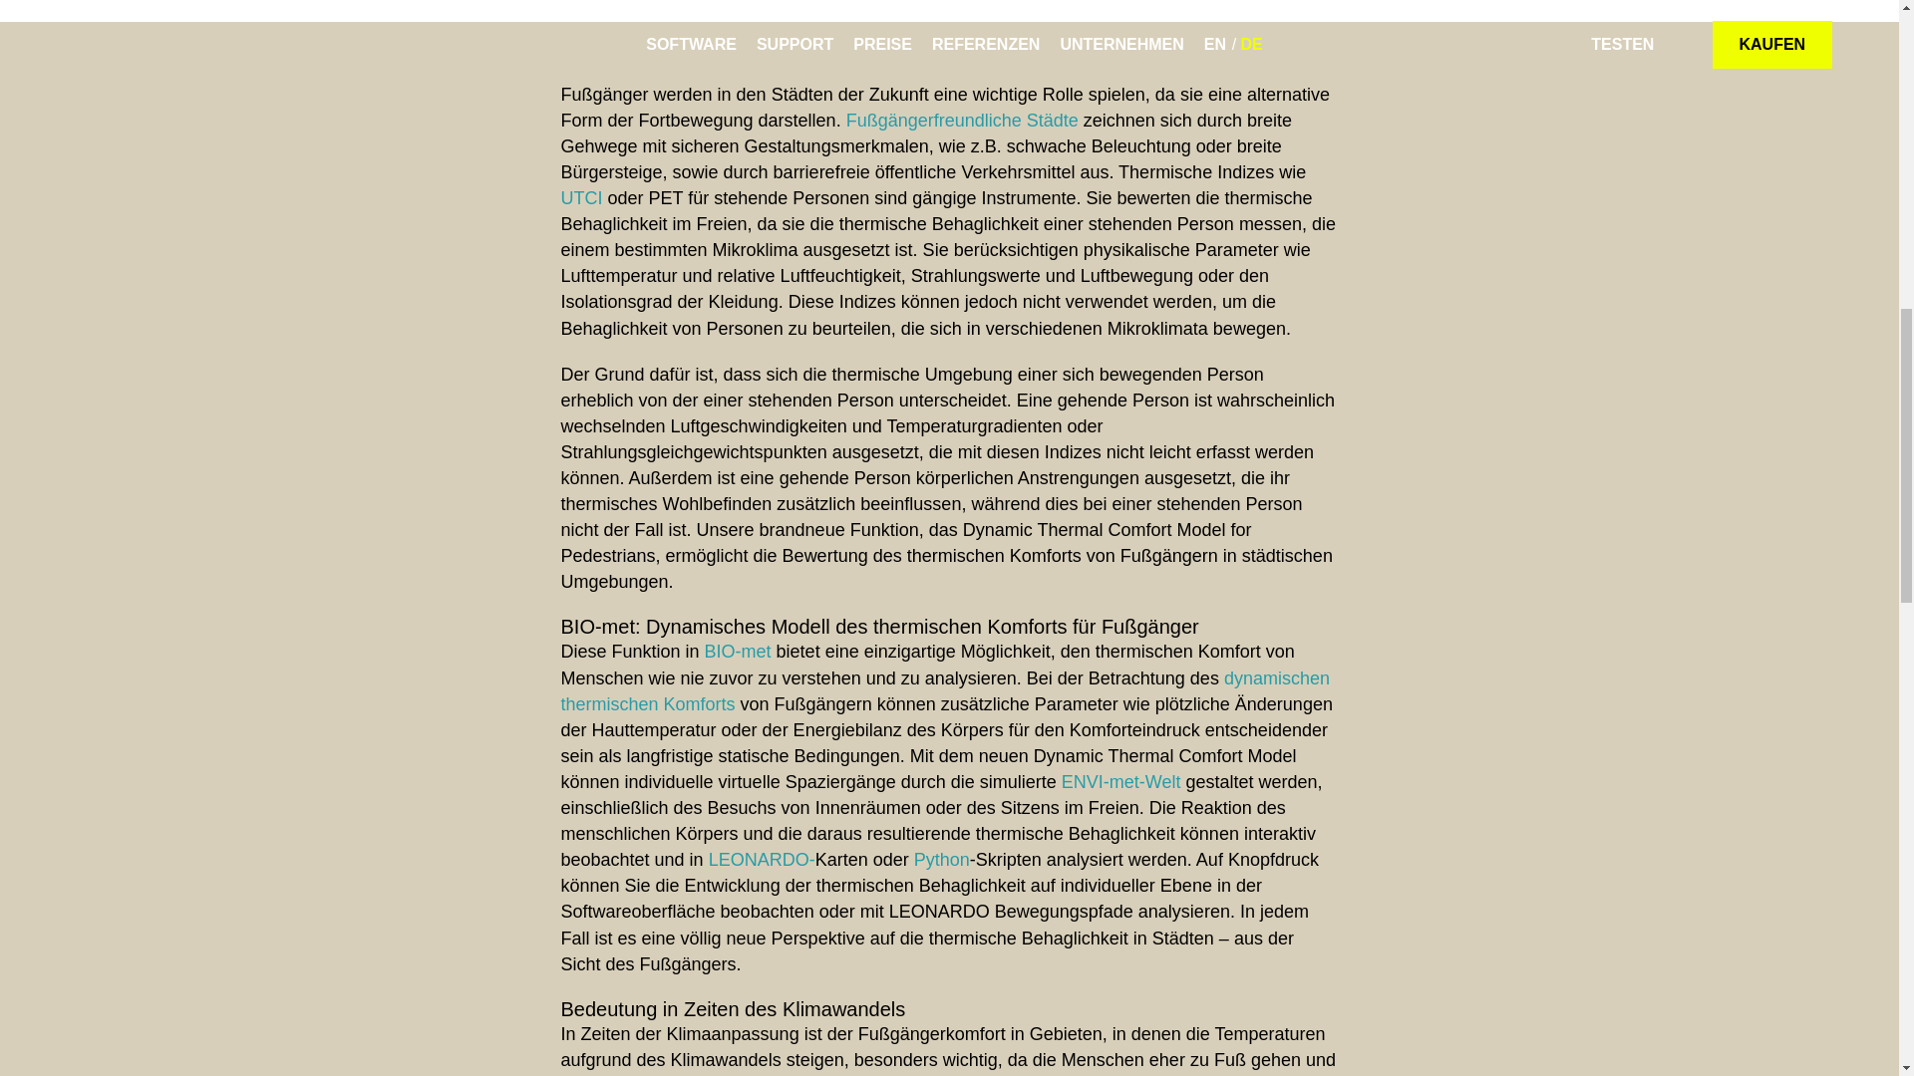 The height and width of the screenshot is (1076, 1914). I want to click on LEONARDO-, so click(762, 859).